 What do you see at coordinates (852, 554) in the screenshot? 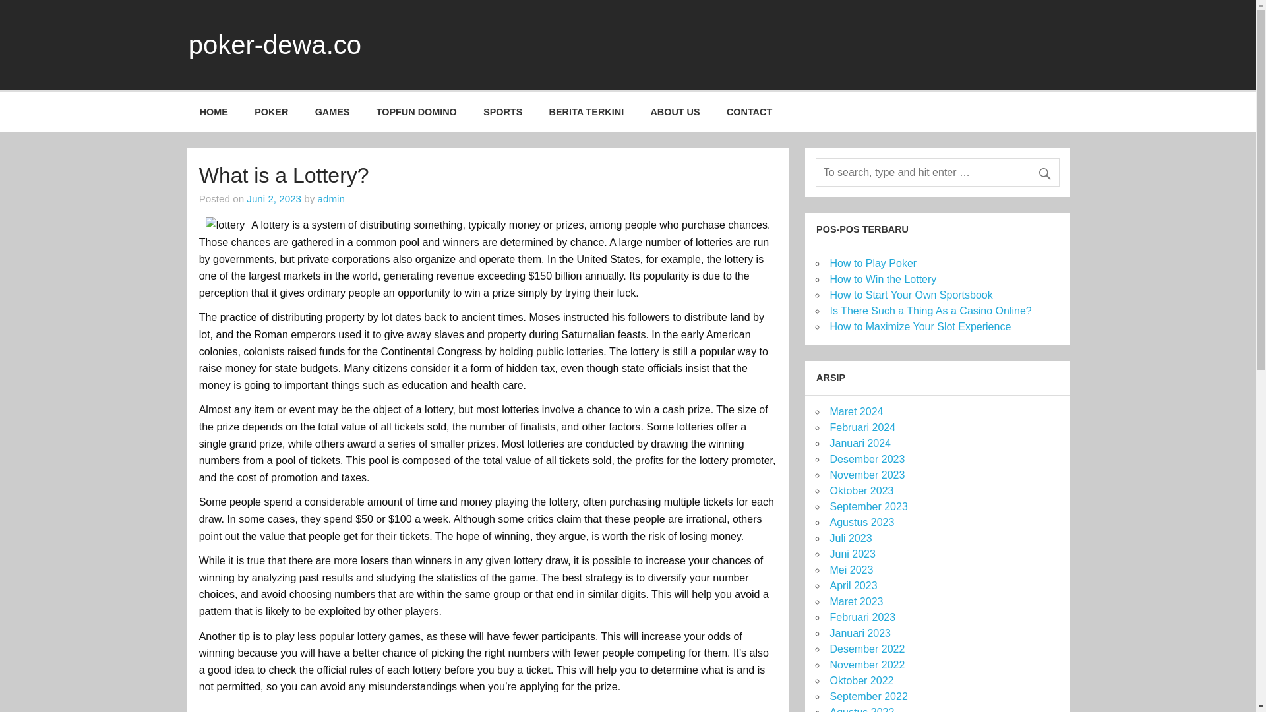
I see `Juni 2023` at bounding box center [852, 554].